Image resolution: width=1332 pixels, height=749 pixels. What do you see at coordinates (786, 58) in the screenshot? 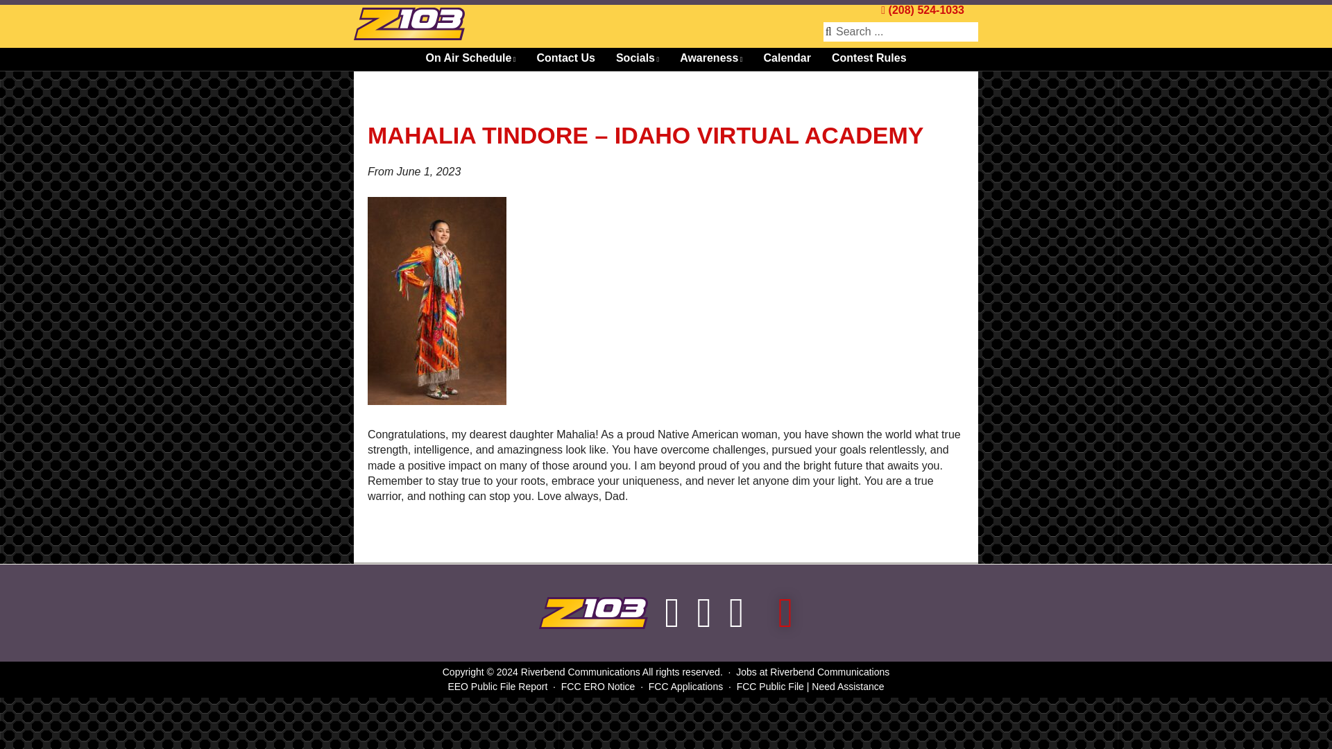
I see `Calendar` at bounding box center [786, 58].